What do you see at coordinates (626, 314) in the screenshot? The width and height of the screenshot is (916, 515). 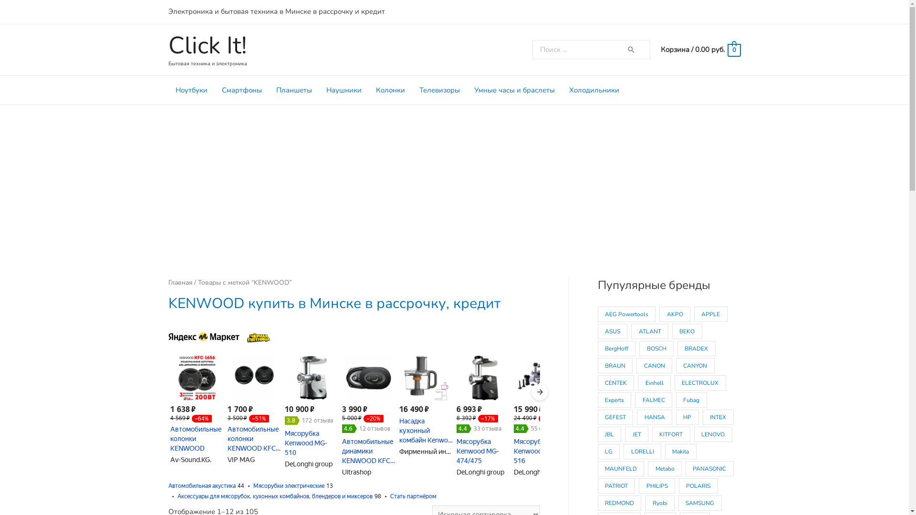 I see `AEG Powertools` at bounding box center [626, 314].